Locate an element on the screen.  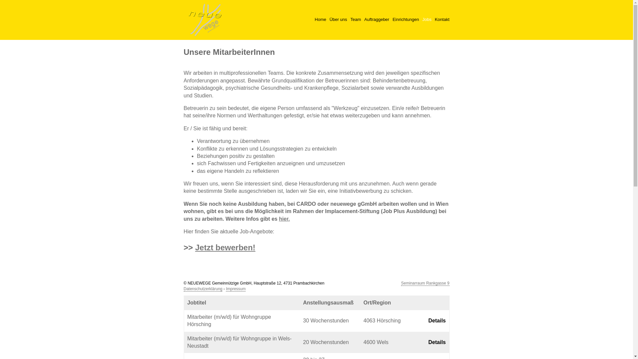
hier. is located at coordinates (284, 219).